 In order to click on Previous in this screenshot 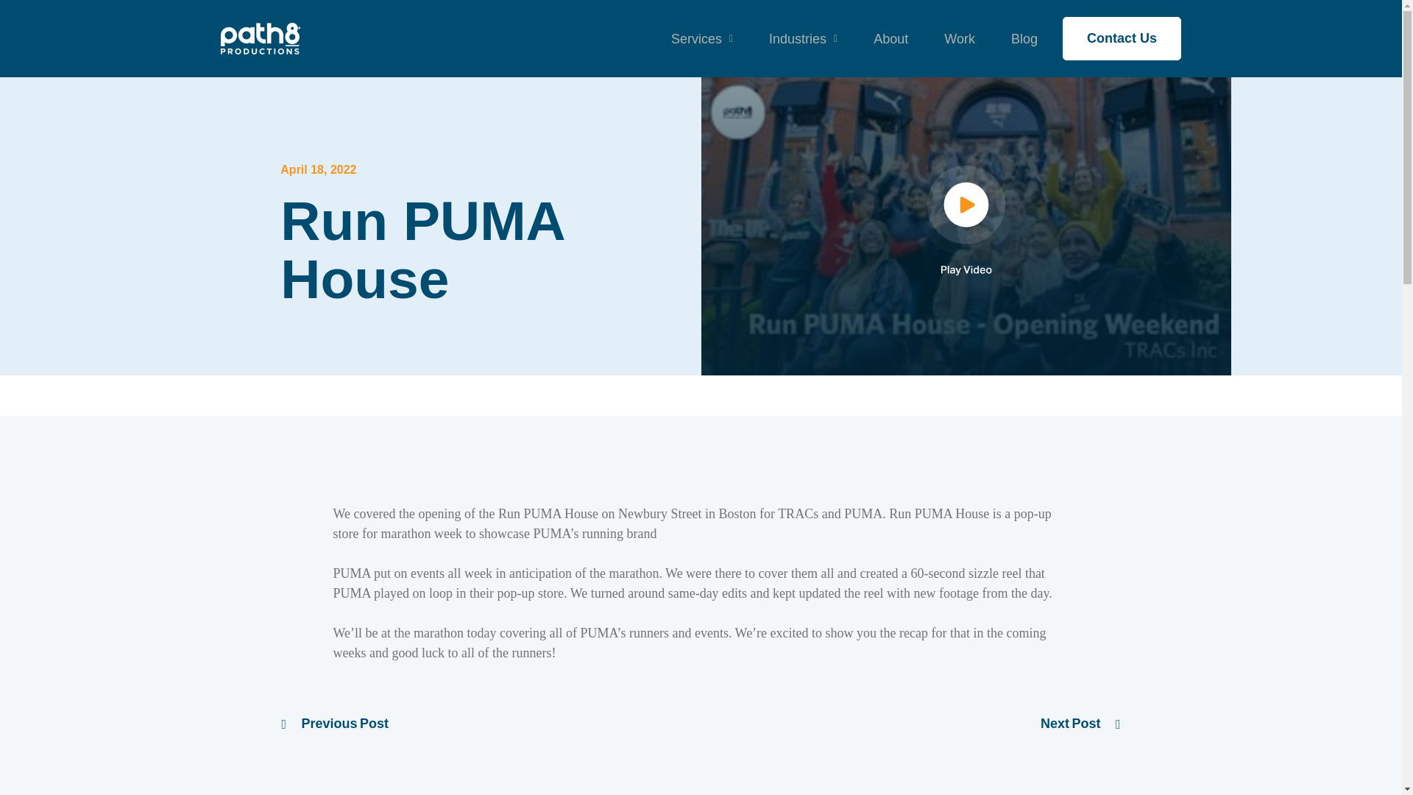, I will do `click(335, 724)`.